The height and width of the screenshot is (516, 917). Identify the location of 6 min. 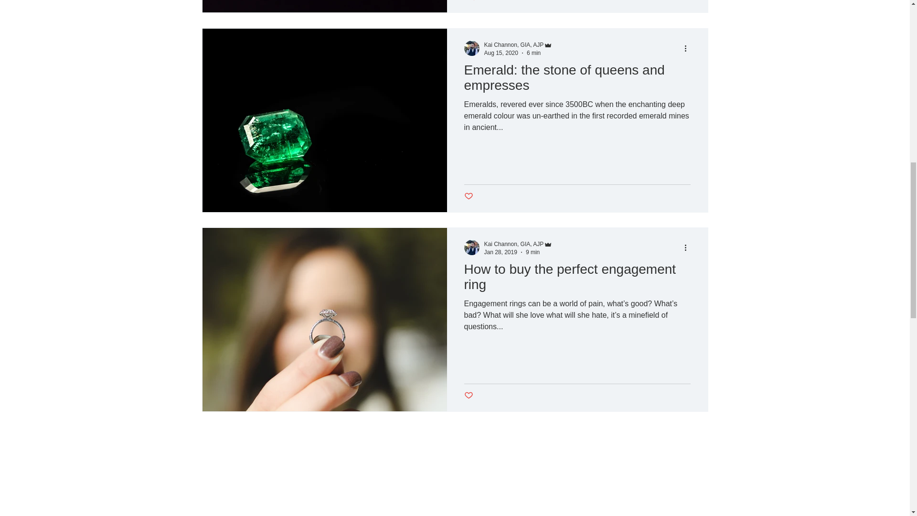
(533, 53).